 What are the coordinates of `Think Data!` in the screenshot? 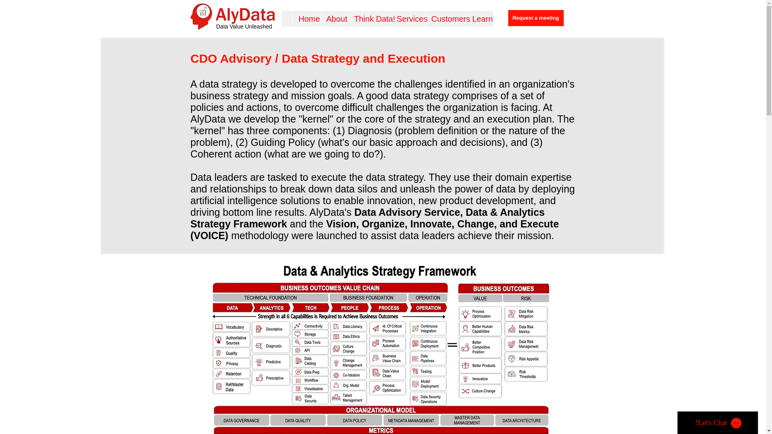 It's located at (368, 18).